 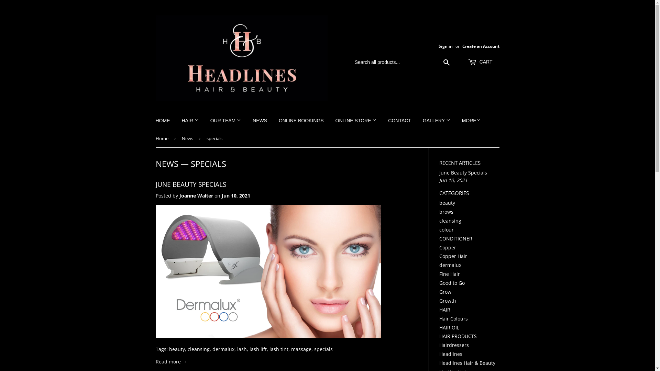 I want to click on News, so click(x=188, y=139).